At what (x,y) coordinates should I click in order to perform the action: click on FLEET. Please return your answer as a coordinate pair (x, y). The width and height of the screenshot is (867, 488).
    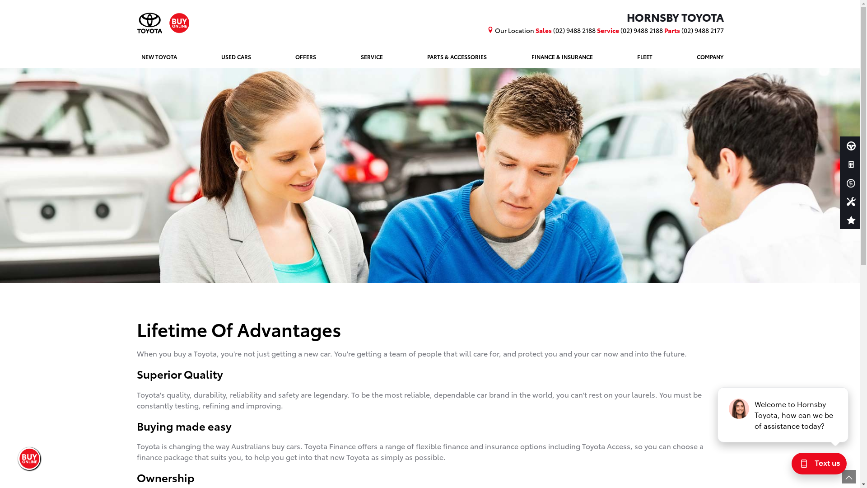
    Looking at the image, I should click on (645, 57).